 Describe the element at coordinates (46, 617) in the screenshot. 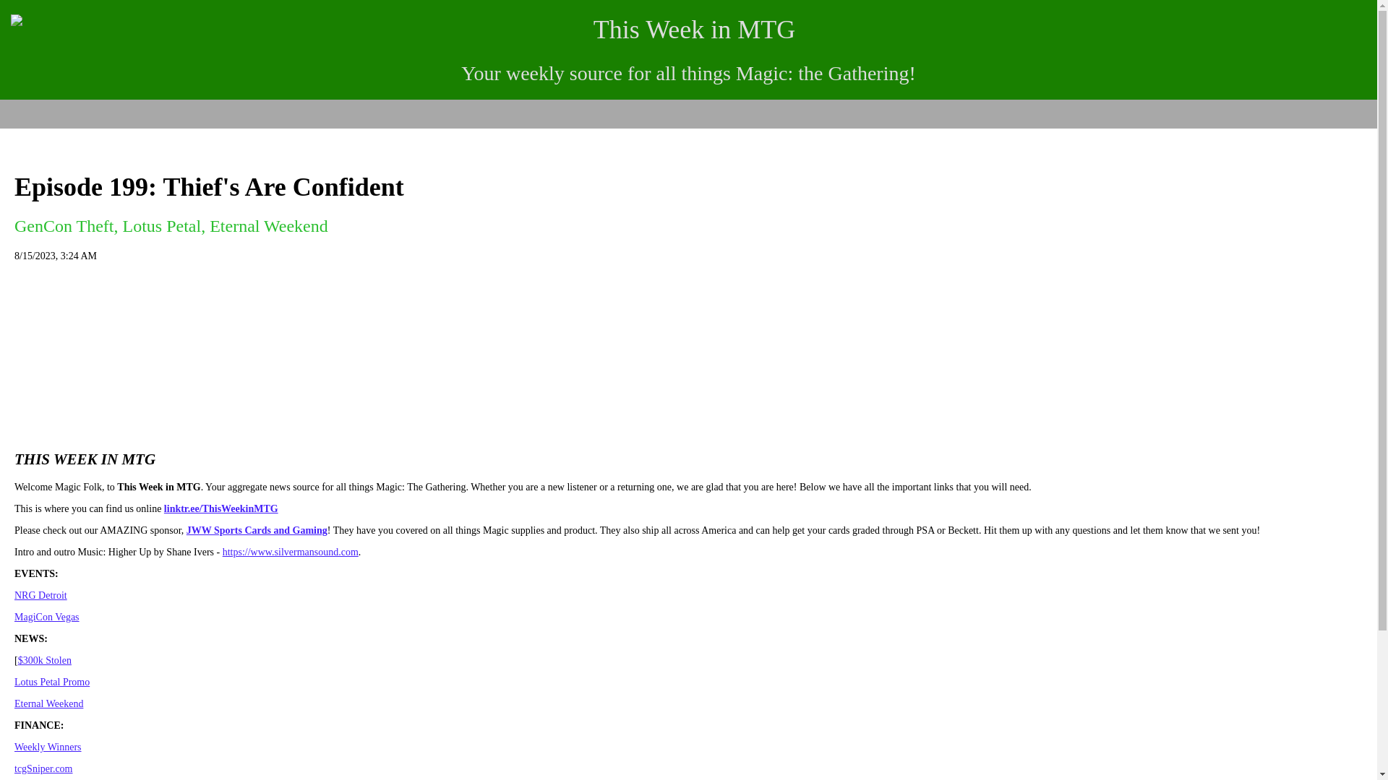

I see `MagiCon Vegas` at that location.